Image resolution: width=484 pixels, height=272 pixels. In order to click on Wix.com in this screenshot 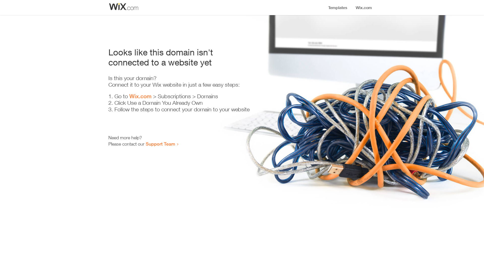, I will do `click(140, 96)`.